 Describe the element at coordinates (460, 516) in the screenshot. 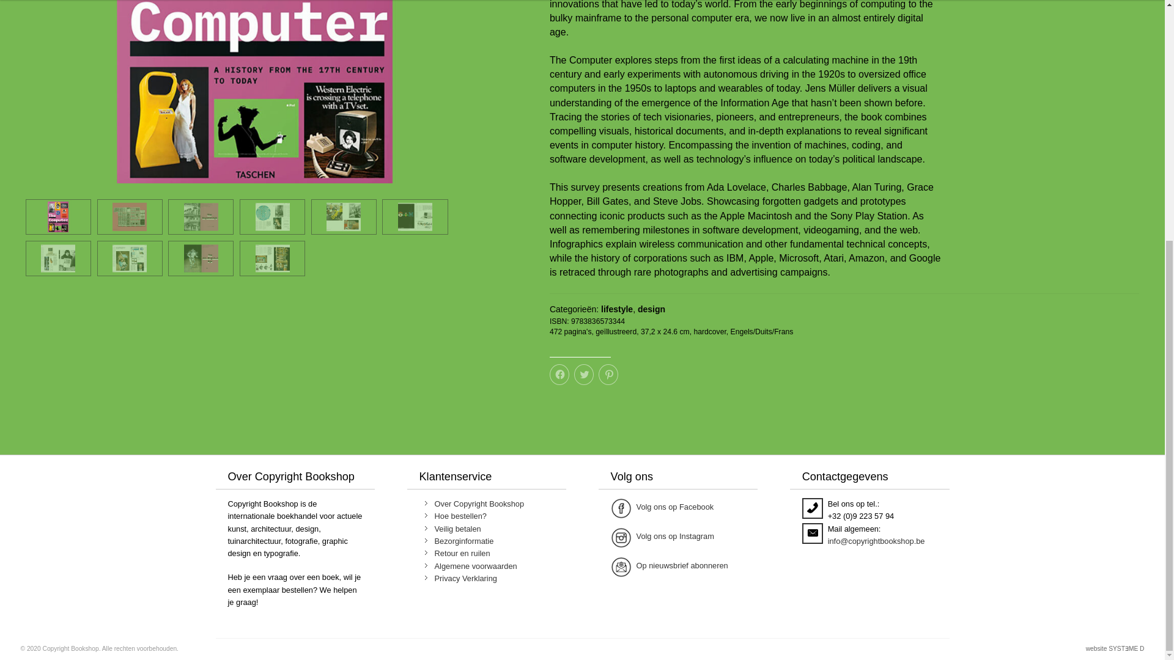

I see `Hoe bestellen?` at that location.